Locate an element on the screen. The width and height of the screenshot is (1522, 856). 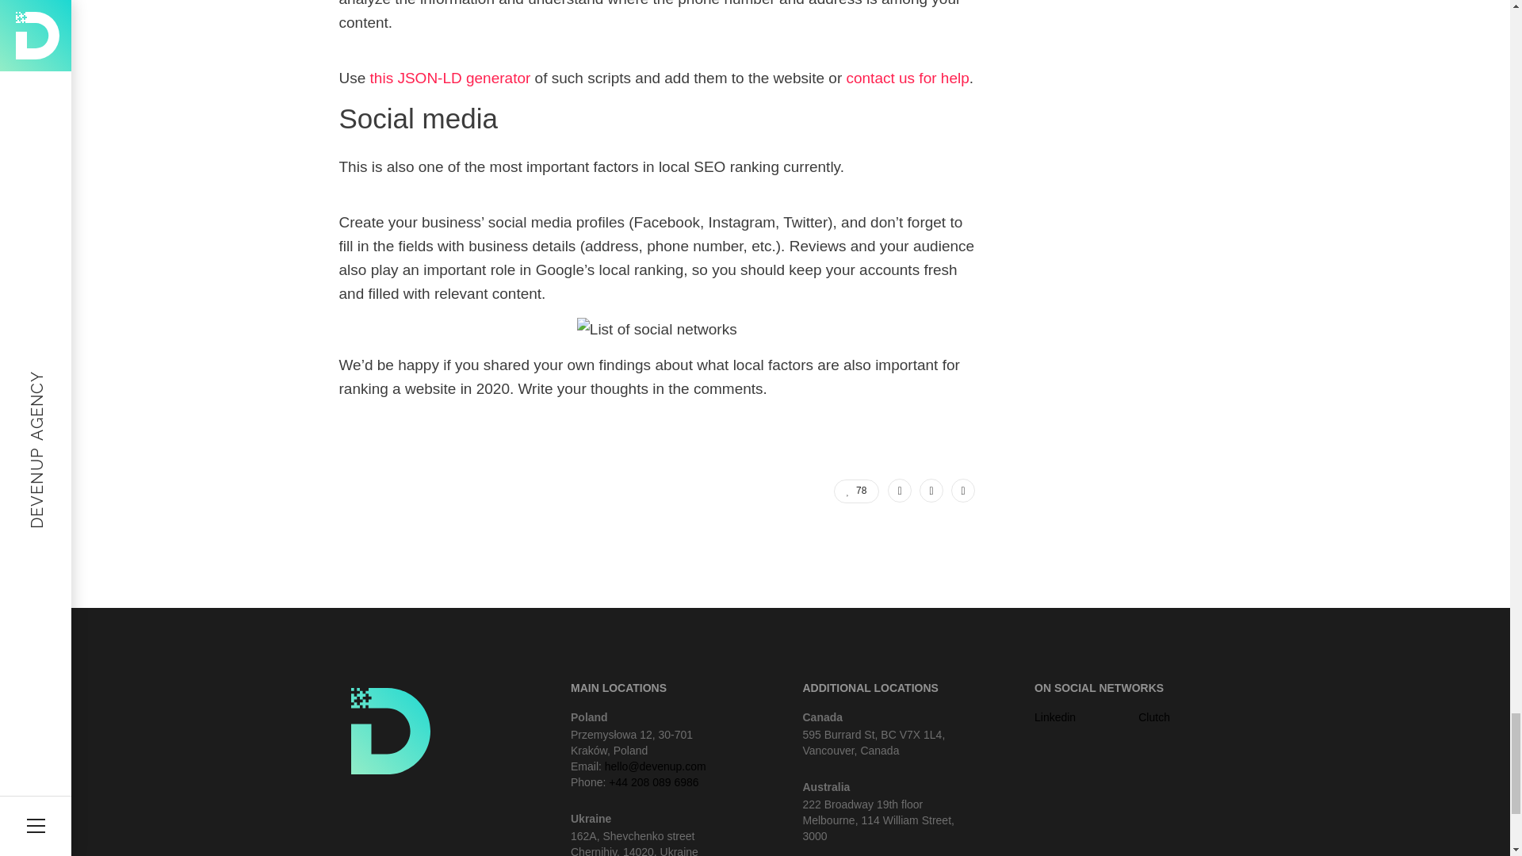
Like is located at coordinates (856, 491).